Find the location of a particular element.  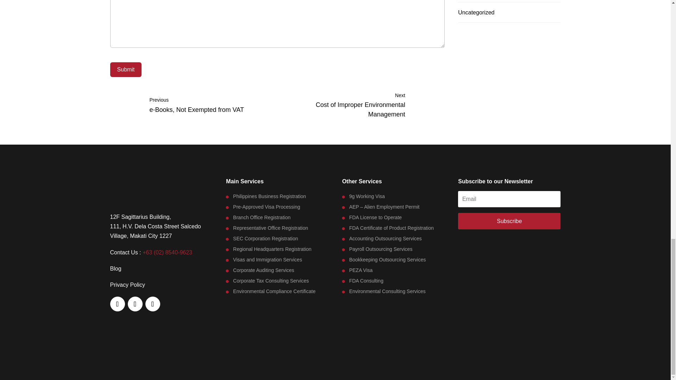

Follow on X is located at coordinates (134, 304).